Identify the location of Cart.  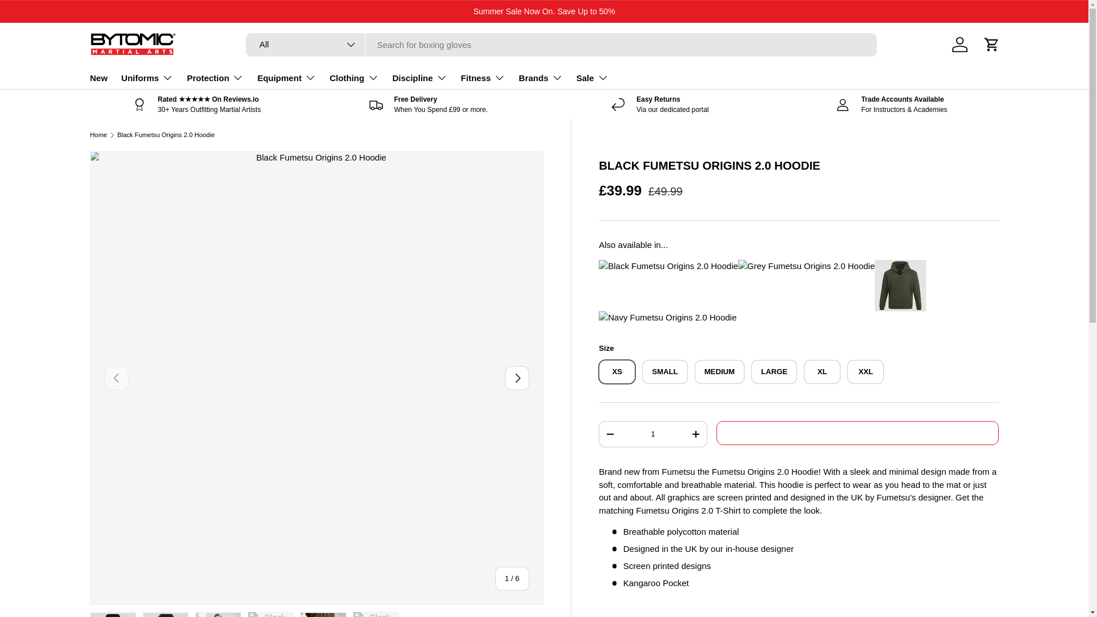
(992, 45).